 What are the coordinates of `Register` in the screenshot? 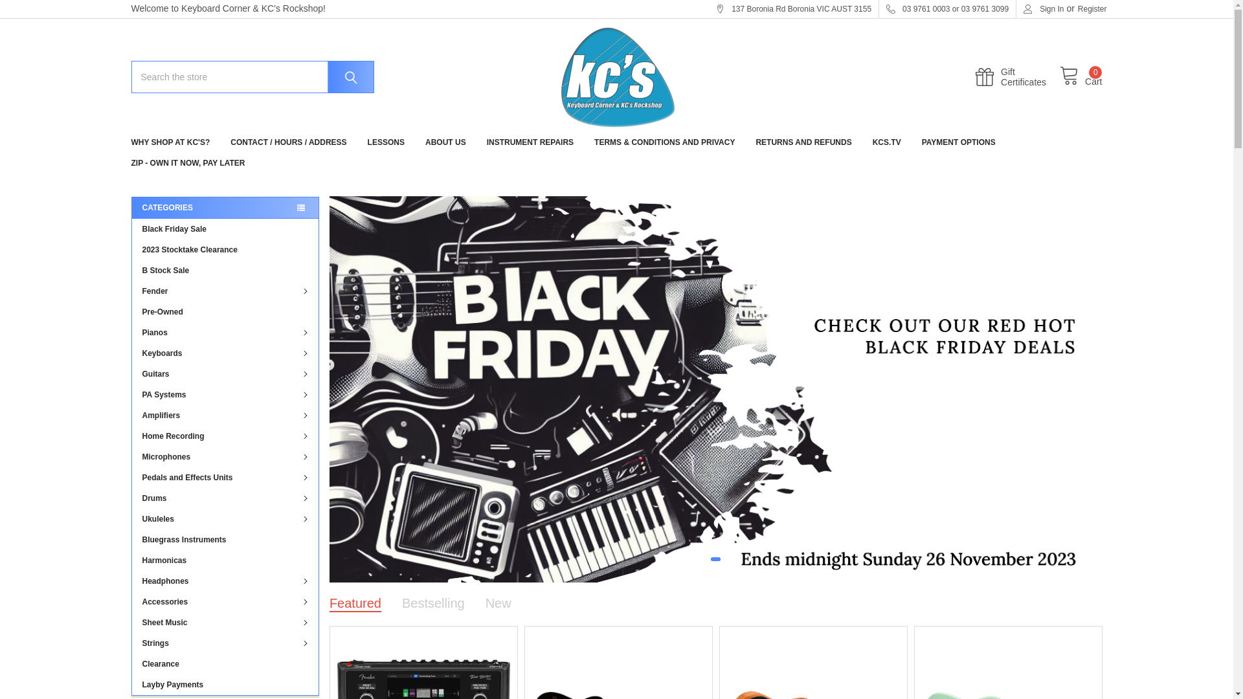 It's located at (1093, 9).